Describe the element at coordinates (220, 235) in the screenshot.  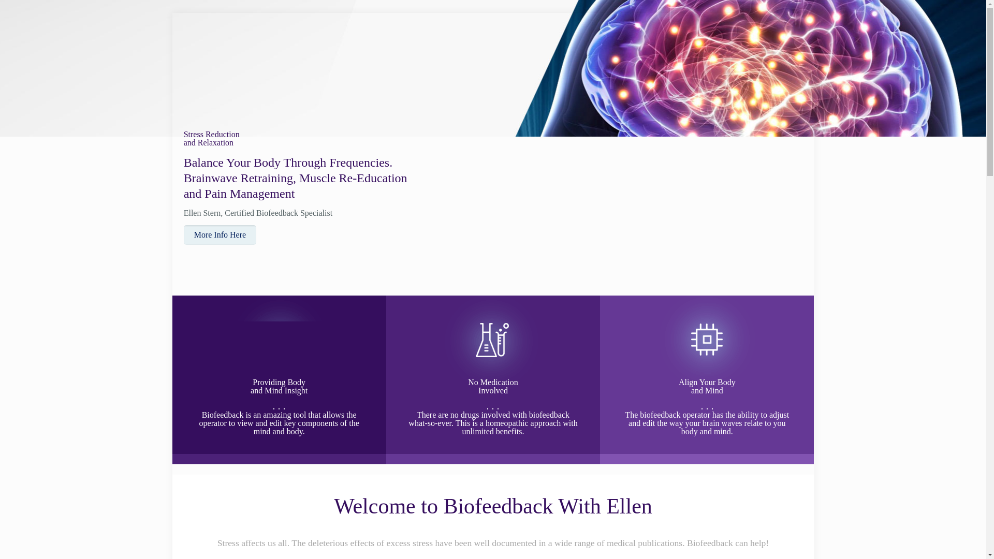
I see `More Info Here` at that location.